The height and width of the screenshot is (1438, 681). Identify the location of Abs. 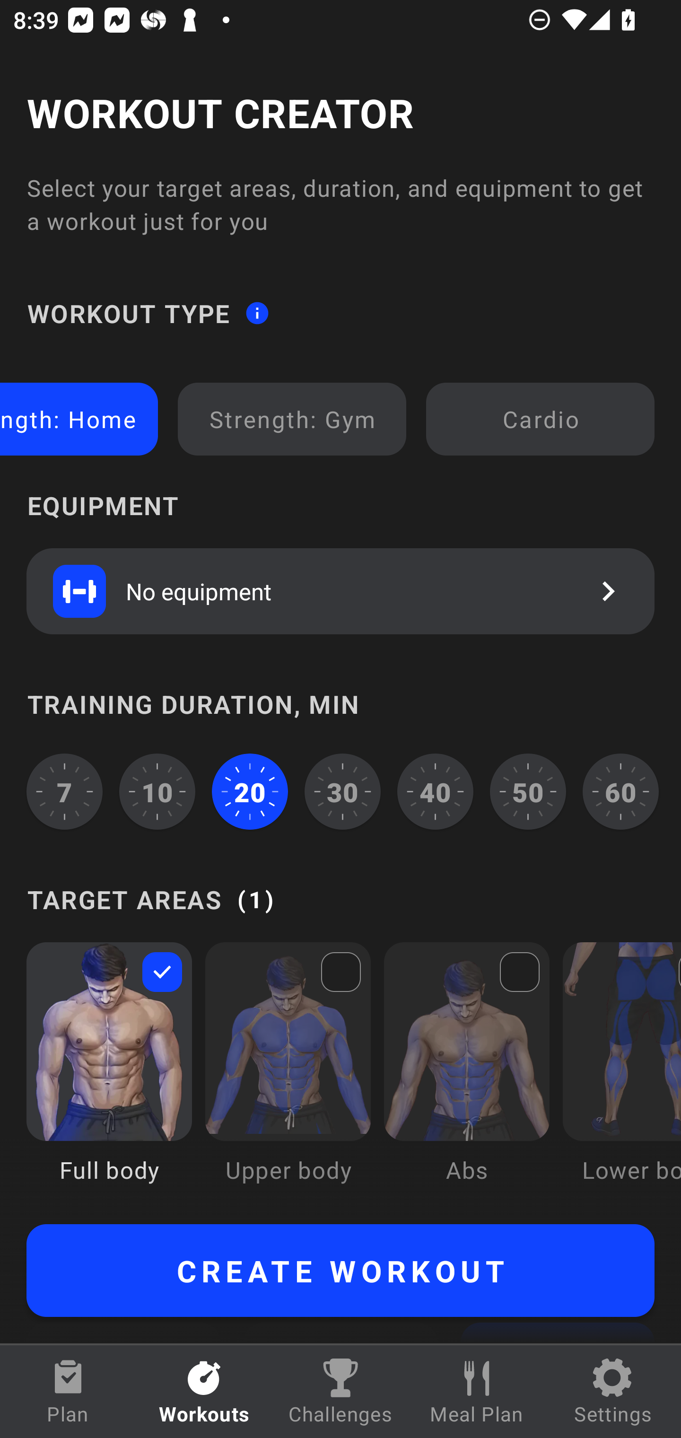
(467, 1076).